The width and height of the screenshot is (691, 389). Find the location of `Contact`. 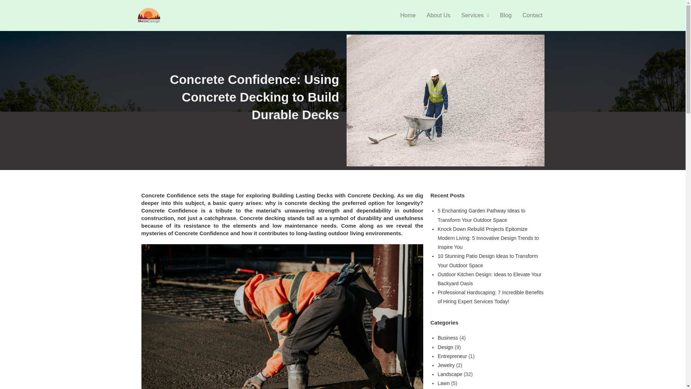

Contact is located at coordinates (532, 15).